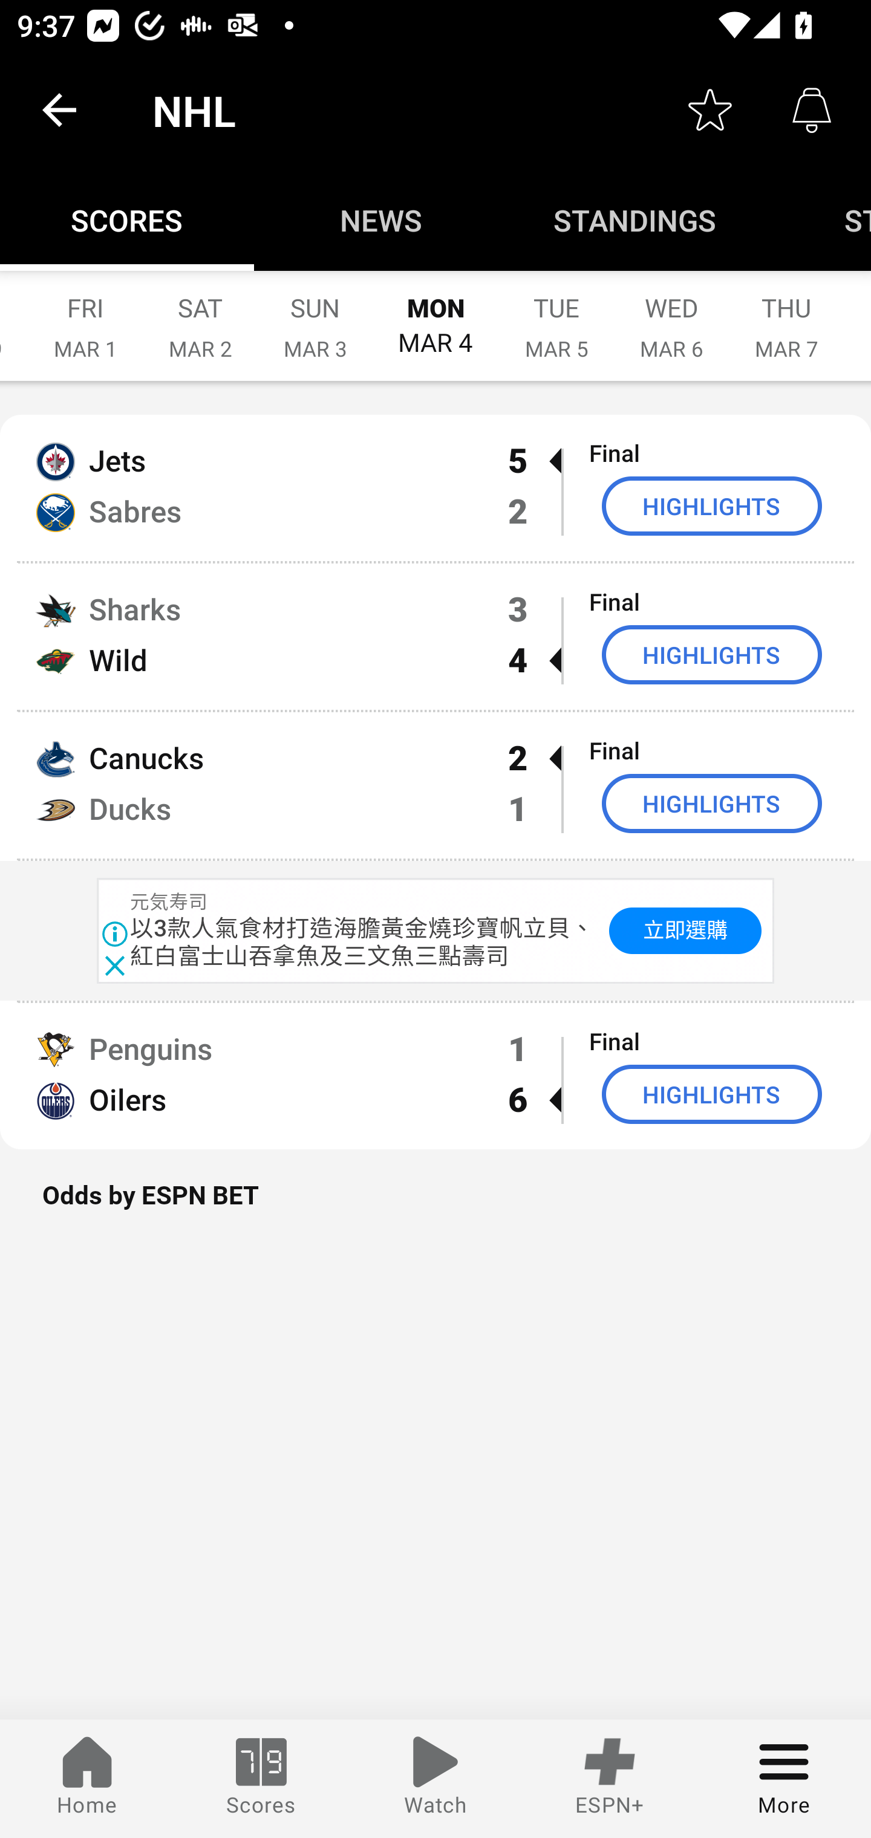 The height and width of the screenshot is (1838, 871). I want to click on Penguins 1 Final Oilers 6  HIGHLIGHTS, so click(435, 1076).